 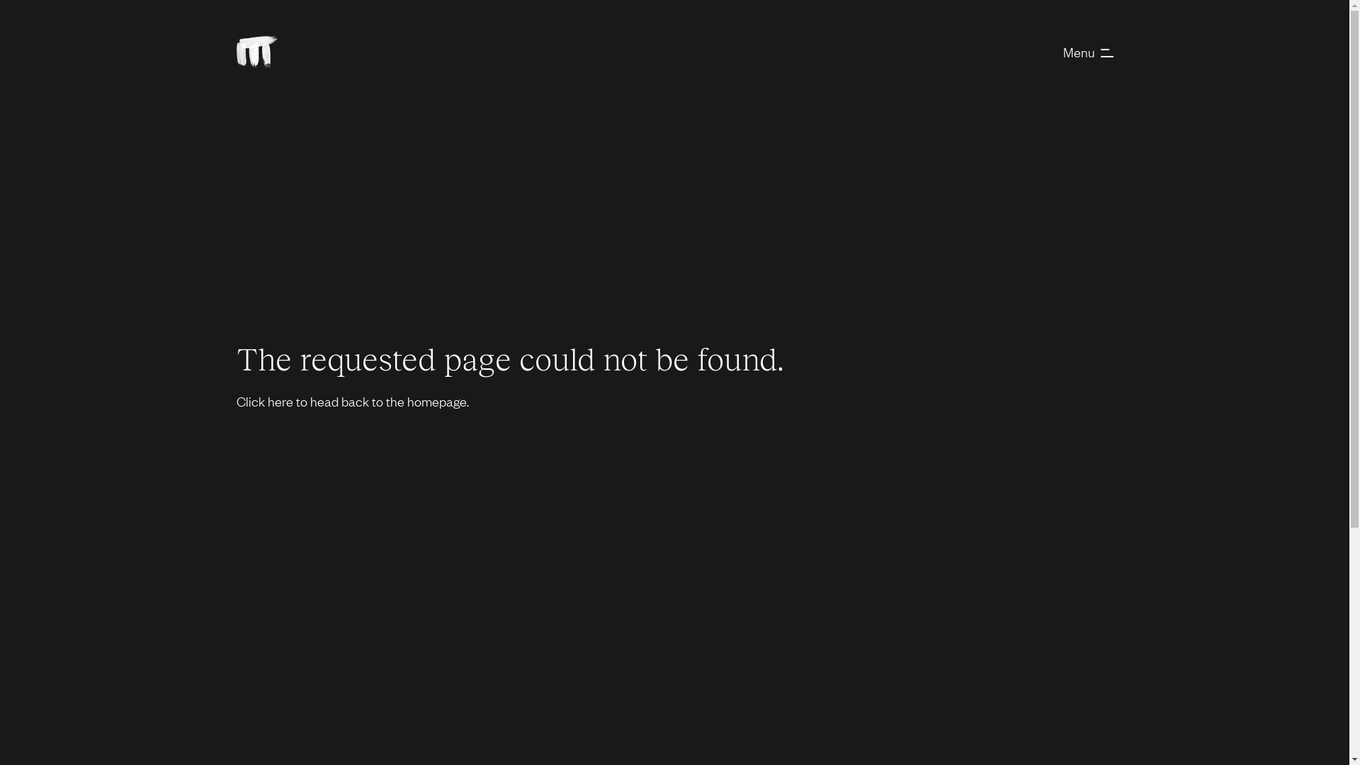 I want to click on Martins Brand House, so click(x=258, y=51).